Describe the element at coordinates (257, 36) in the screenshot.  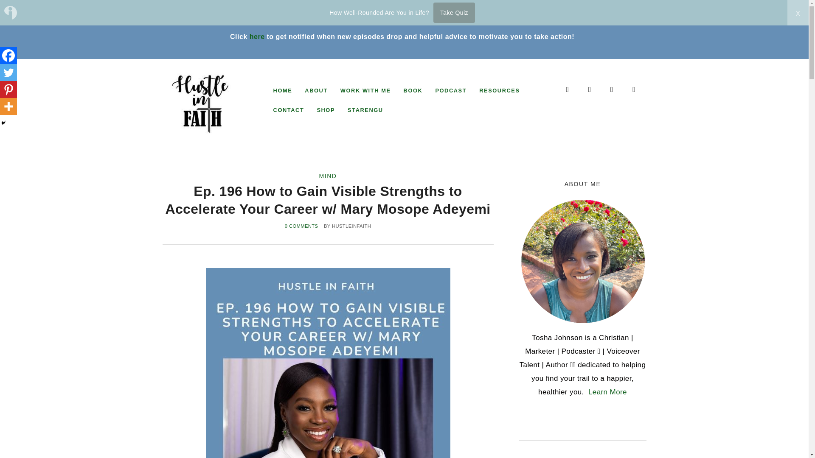
I see `here` at that location.